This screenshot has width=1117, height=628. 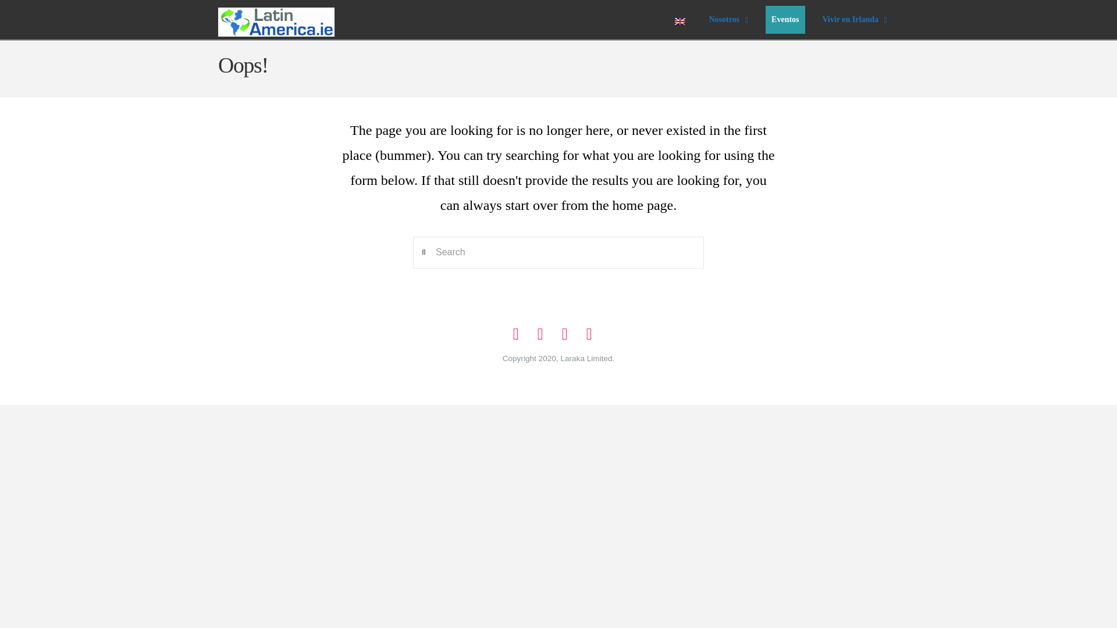 What do you see at coordinates (854, 20) in the screenshot?
I see `Nosotros` at bounding box center [854, 20].